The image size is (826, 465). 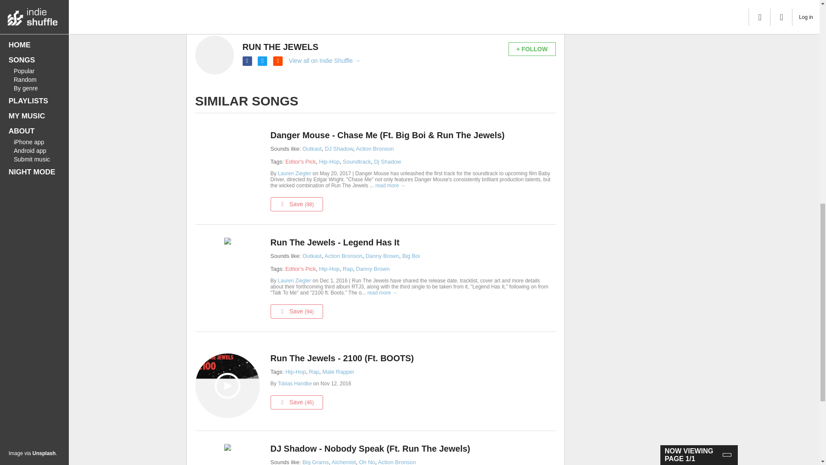 What do you see at coordinates (295, 372) in the screenshot?
I see `Hip-hop Songs` at bounding box center [295, 372].